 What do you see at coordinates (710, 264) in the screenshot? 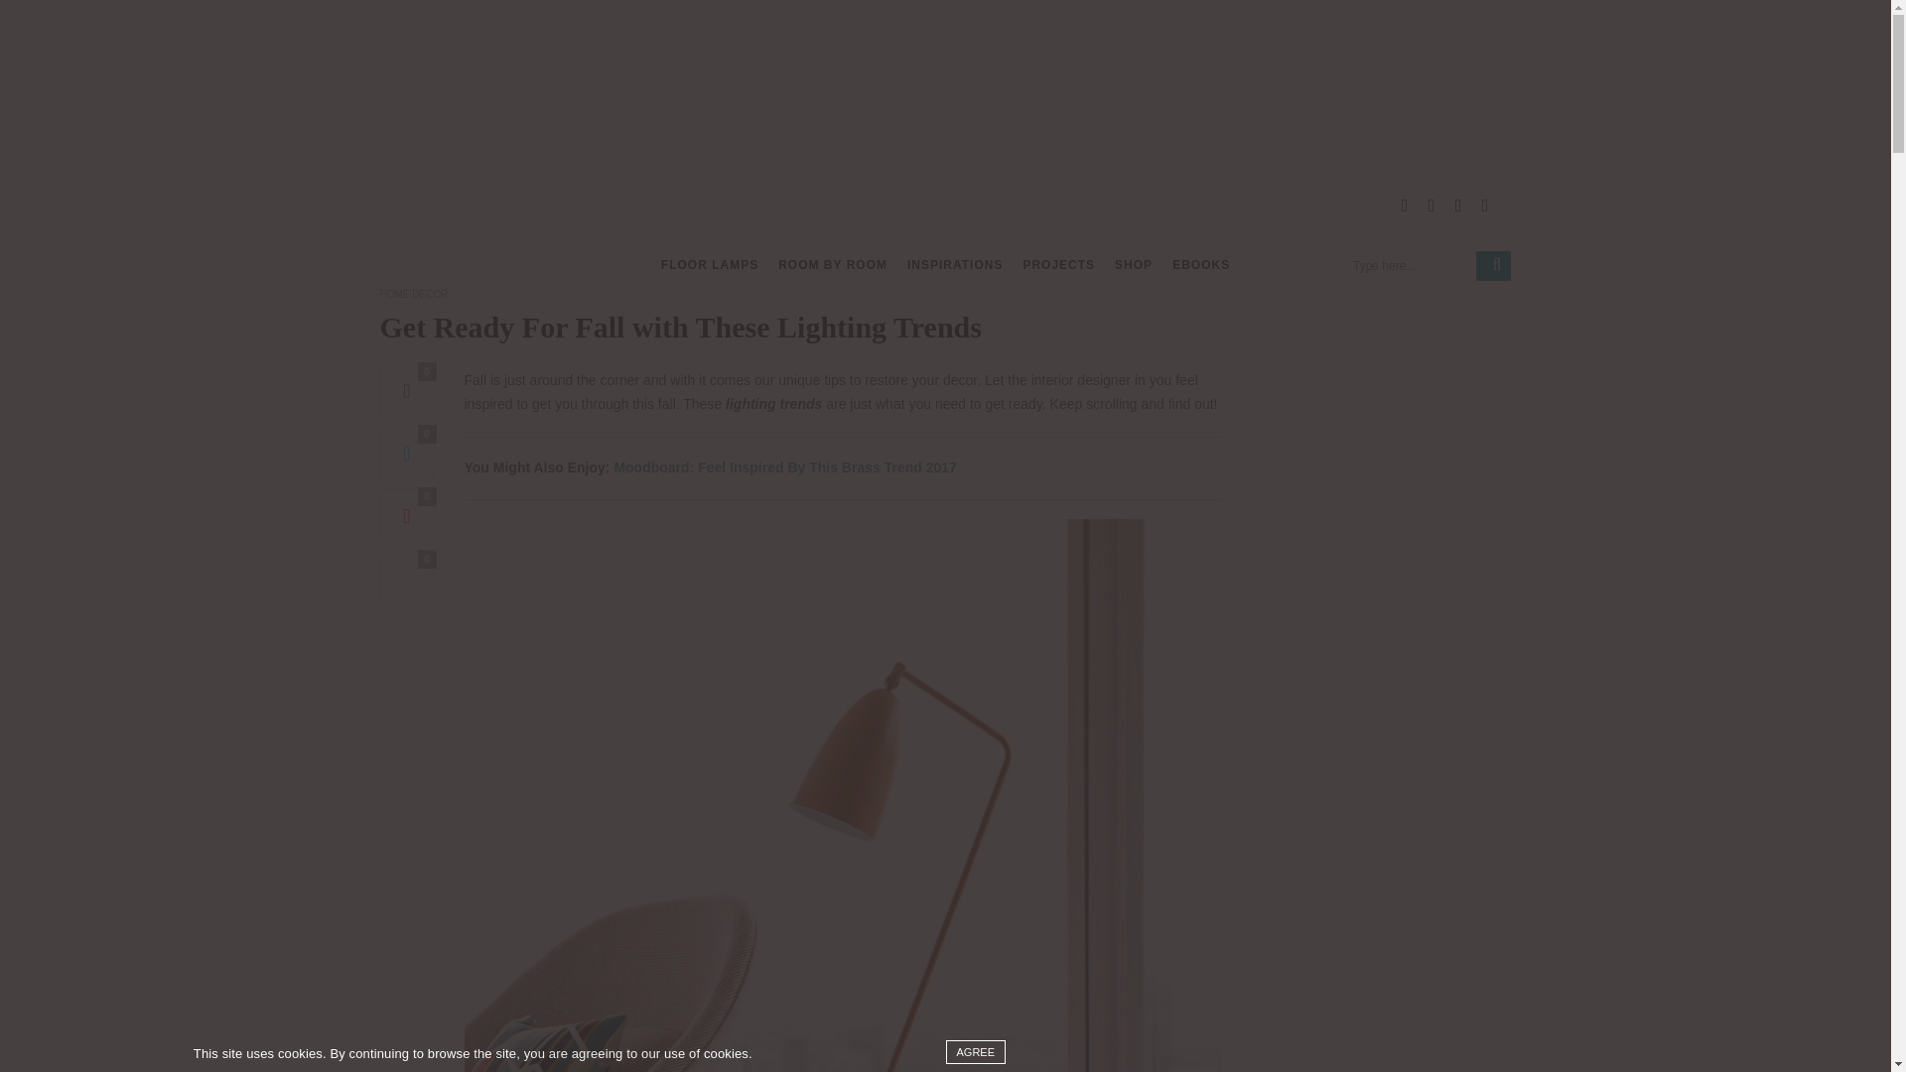
I see `FLOOR LAMPS` at bounding box center [710, 264].